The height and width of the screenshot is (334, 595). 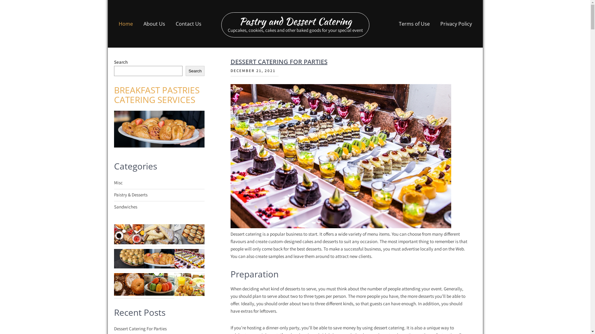 What do you see at coordinates (131, 195) in the screenshot?
I see `Paistry & Desserts` at bounding box center [131, 195].